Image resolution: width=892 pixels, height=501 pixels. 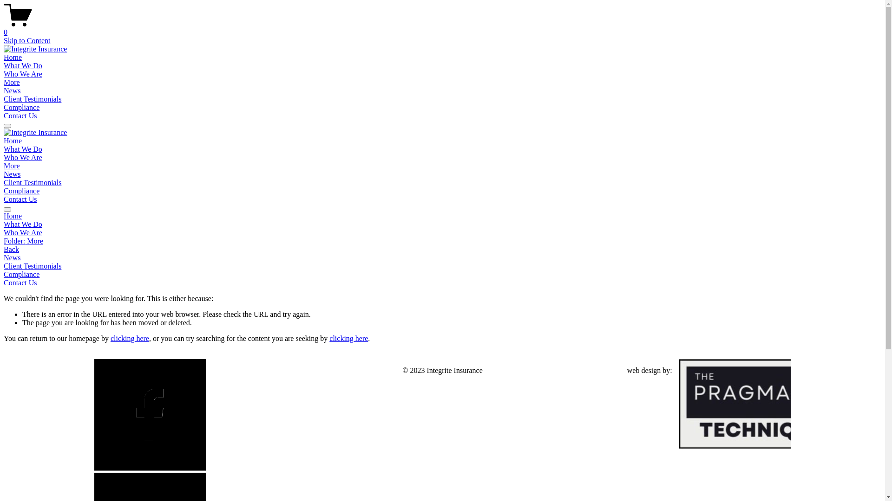 What do you see at coordinates (442, 258) in the screenshot?
I see `News` at bounding box center [442, 258].